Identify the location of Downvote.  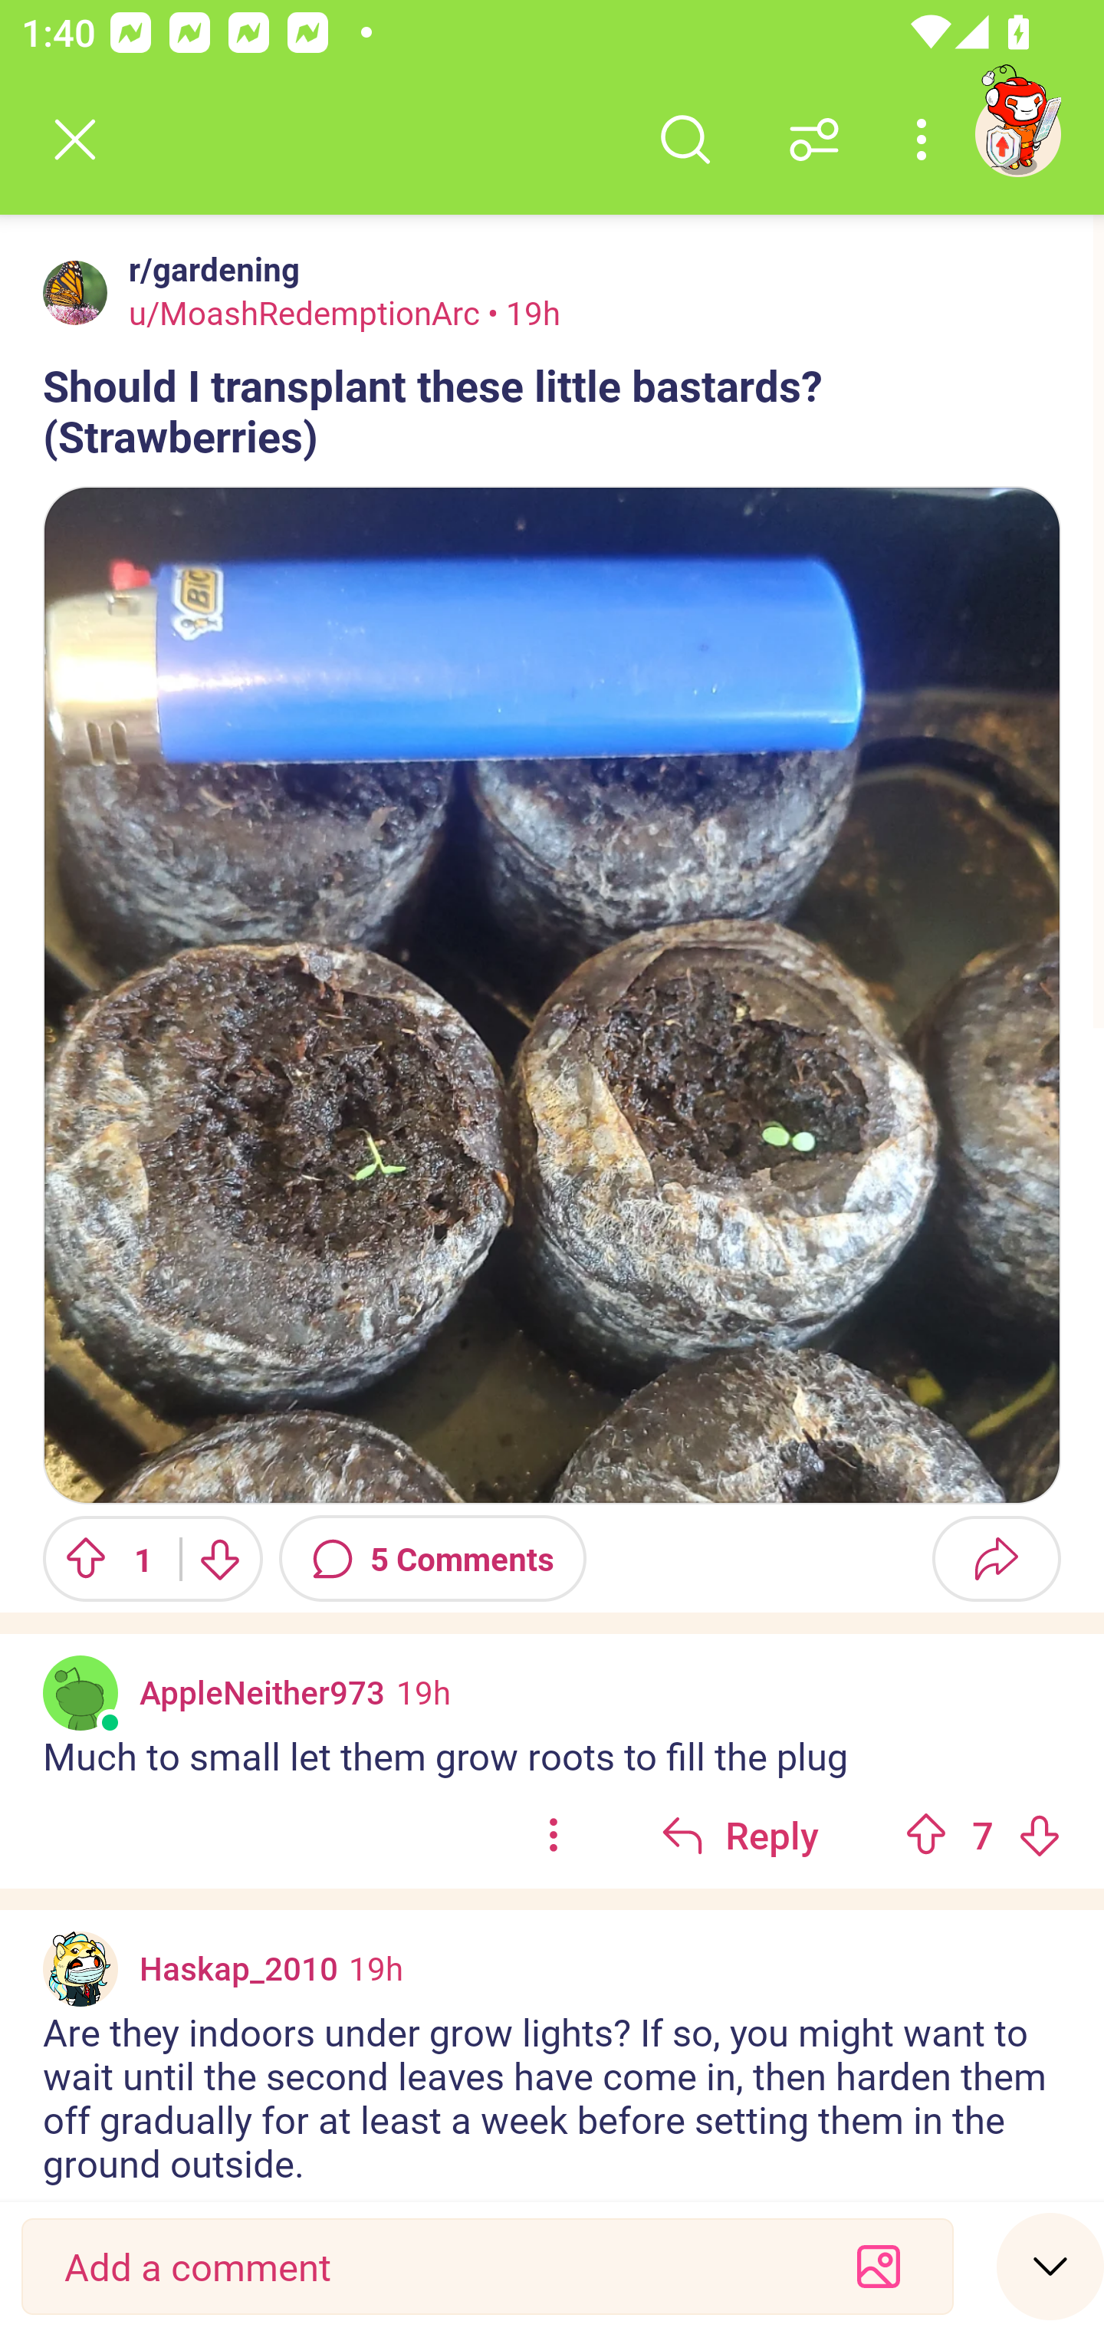
(219, 1558).